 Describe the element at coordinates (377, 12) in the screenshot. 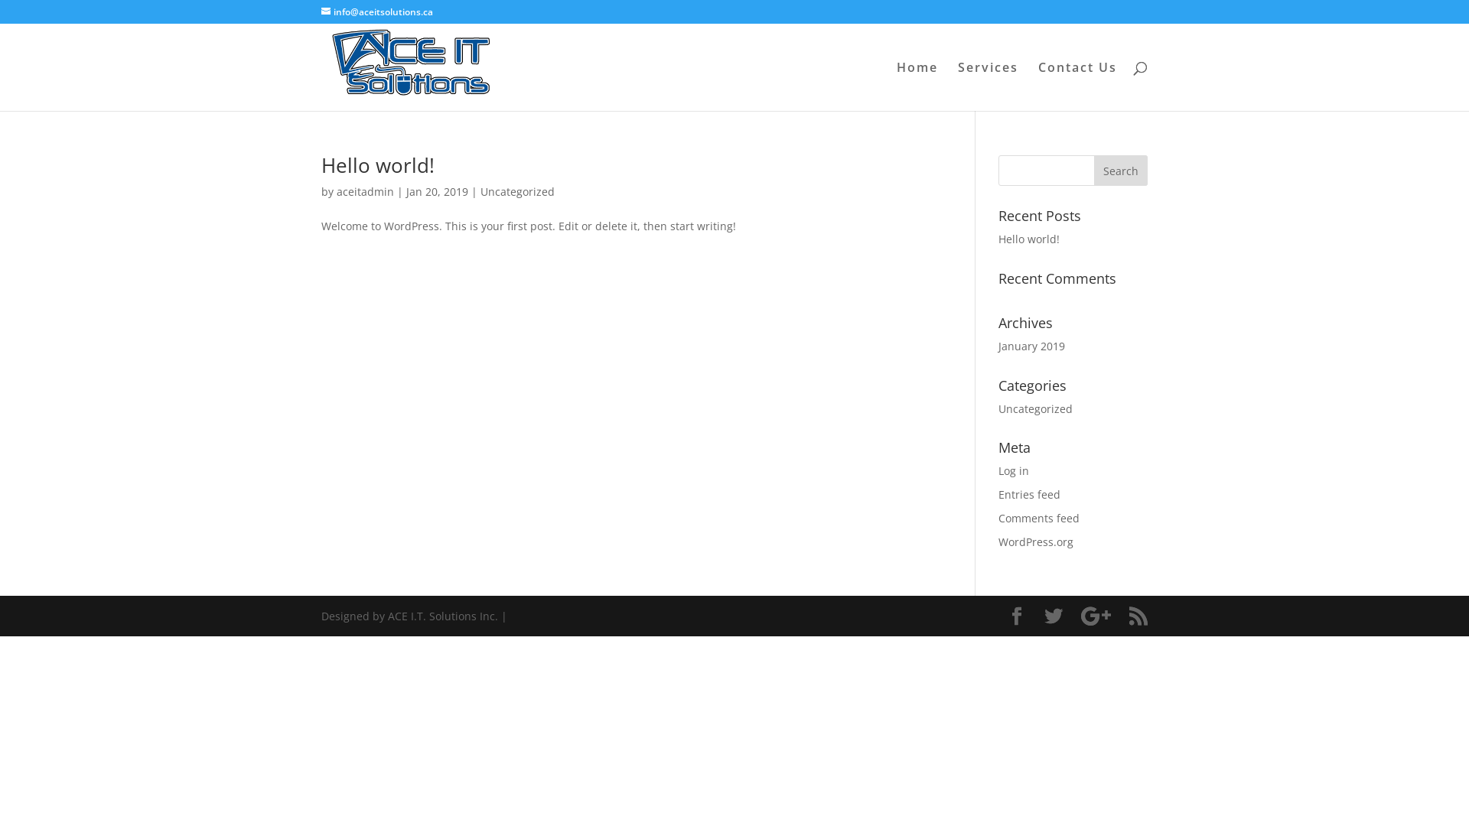

I see `info@aceitsolutions.ca` at that location.